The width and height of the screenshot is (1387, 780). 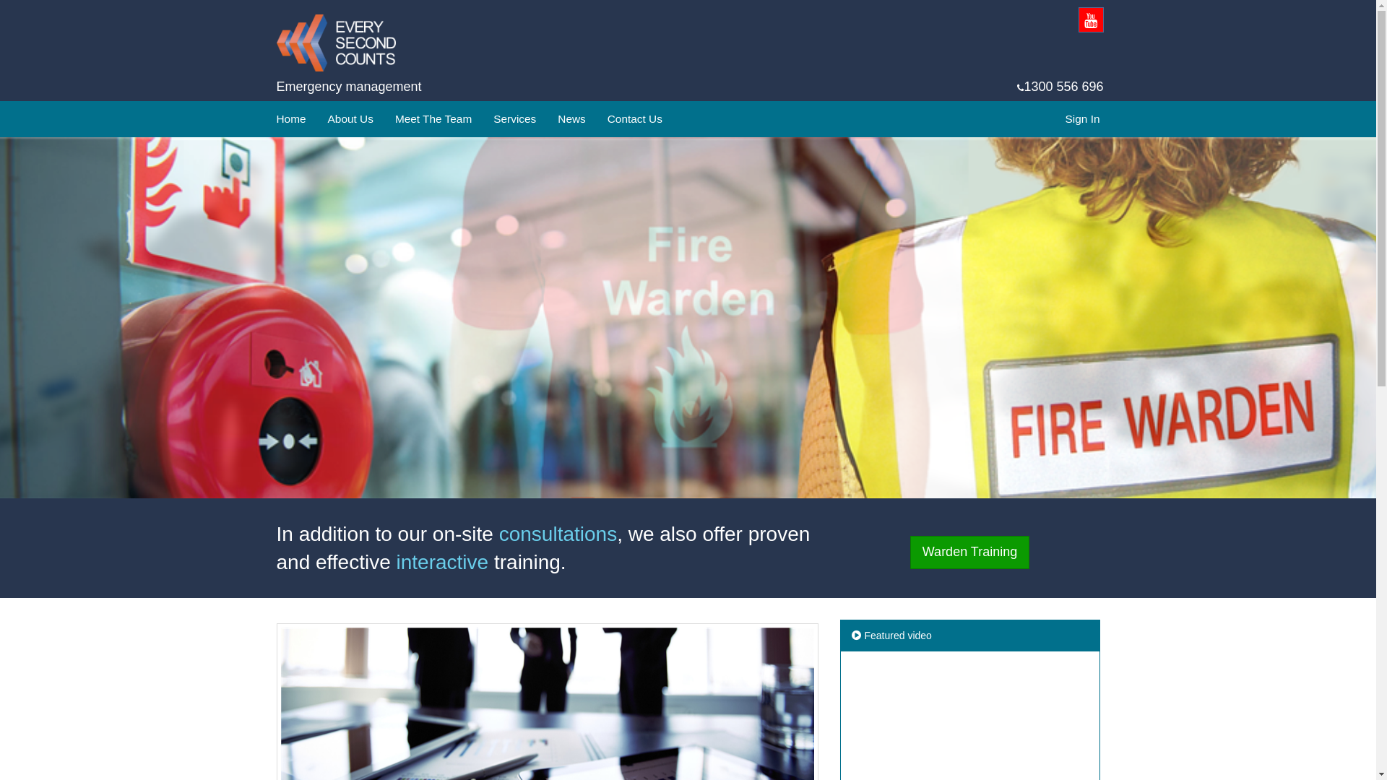 I want to click on Warden Training, so click(x=969, y=552).